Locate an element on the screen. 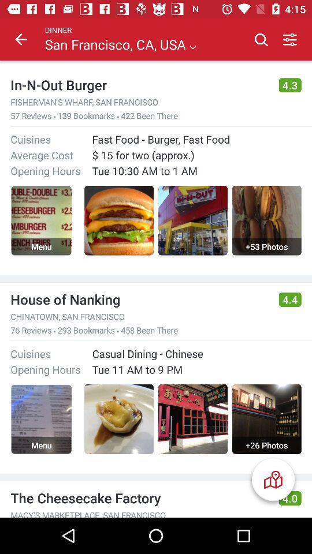 The height and width of the screenshot is (554, 312). jump to the casual dining - chinese item is located at coordinates (147, 353).